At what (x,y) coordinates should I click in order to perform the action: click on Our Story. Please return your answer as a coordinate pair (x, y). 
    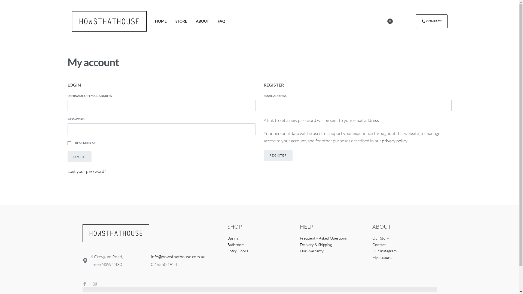
    Looking at the image, I should click on (404, 238).